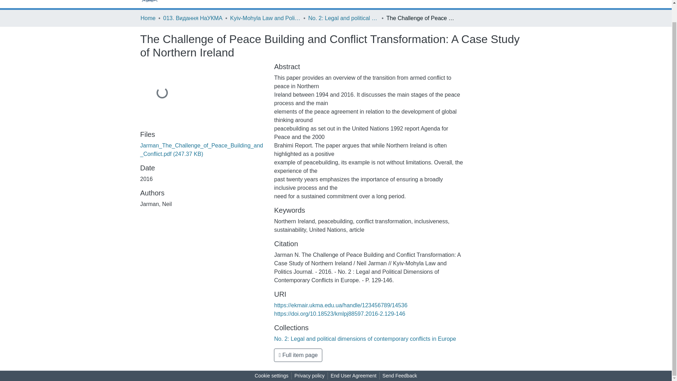  I want to click on Privacy policy, so click(310, 376).